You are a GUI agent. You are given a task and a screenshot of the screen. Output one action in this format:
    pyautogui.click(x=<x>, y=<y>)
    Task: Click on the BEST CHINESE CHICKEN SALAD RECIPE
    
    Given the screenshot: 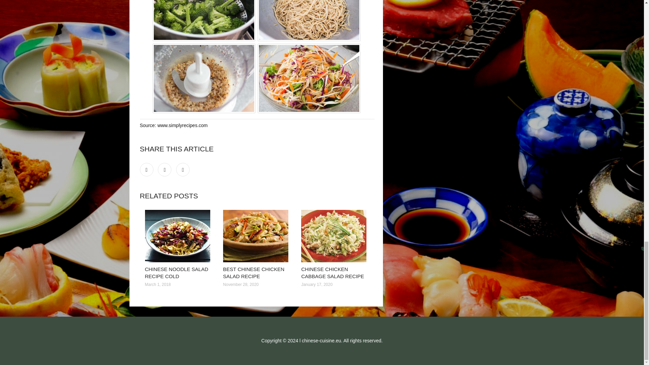 What is the action you would take?
    pyautogui.click(x=254, y=273)
    